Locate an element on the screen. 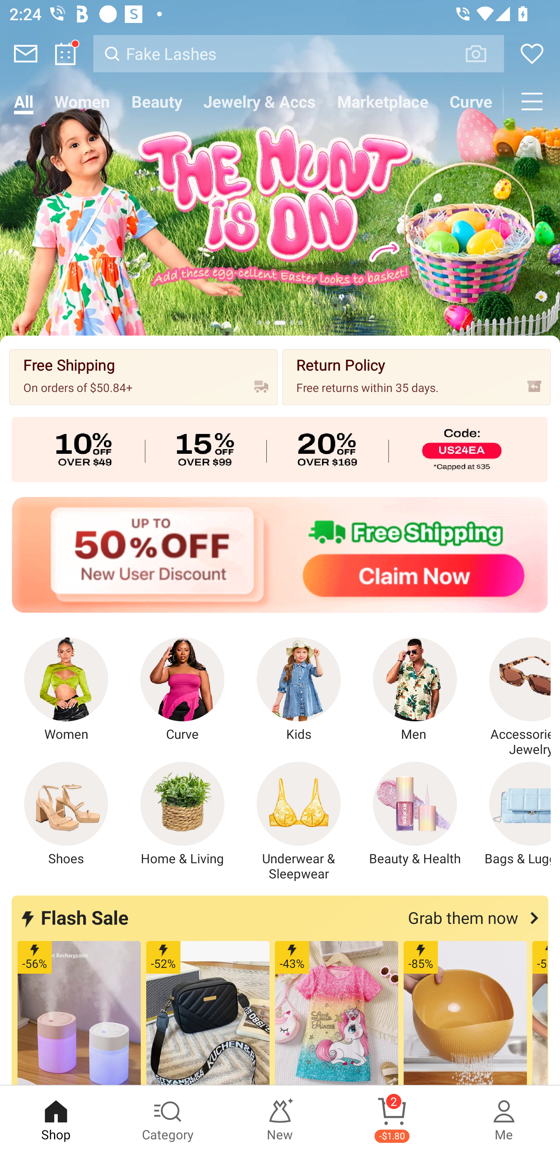  Bags & Luggage is located at coordinates (512, 814).